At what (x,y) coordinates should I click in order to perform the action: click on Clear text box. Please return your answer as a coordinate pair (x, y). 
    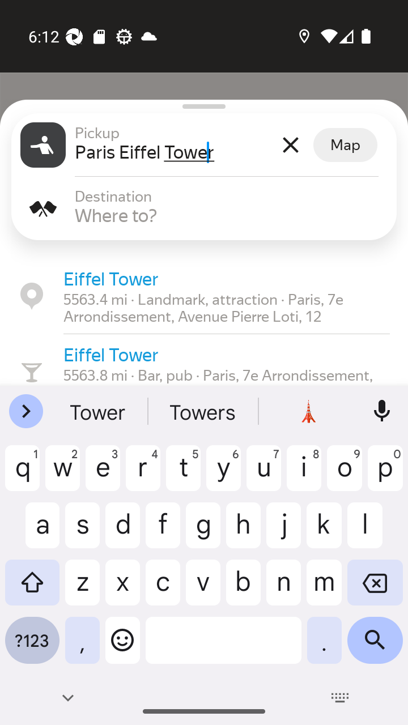
    Looking at the image, I should click on (290, 145).